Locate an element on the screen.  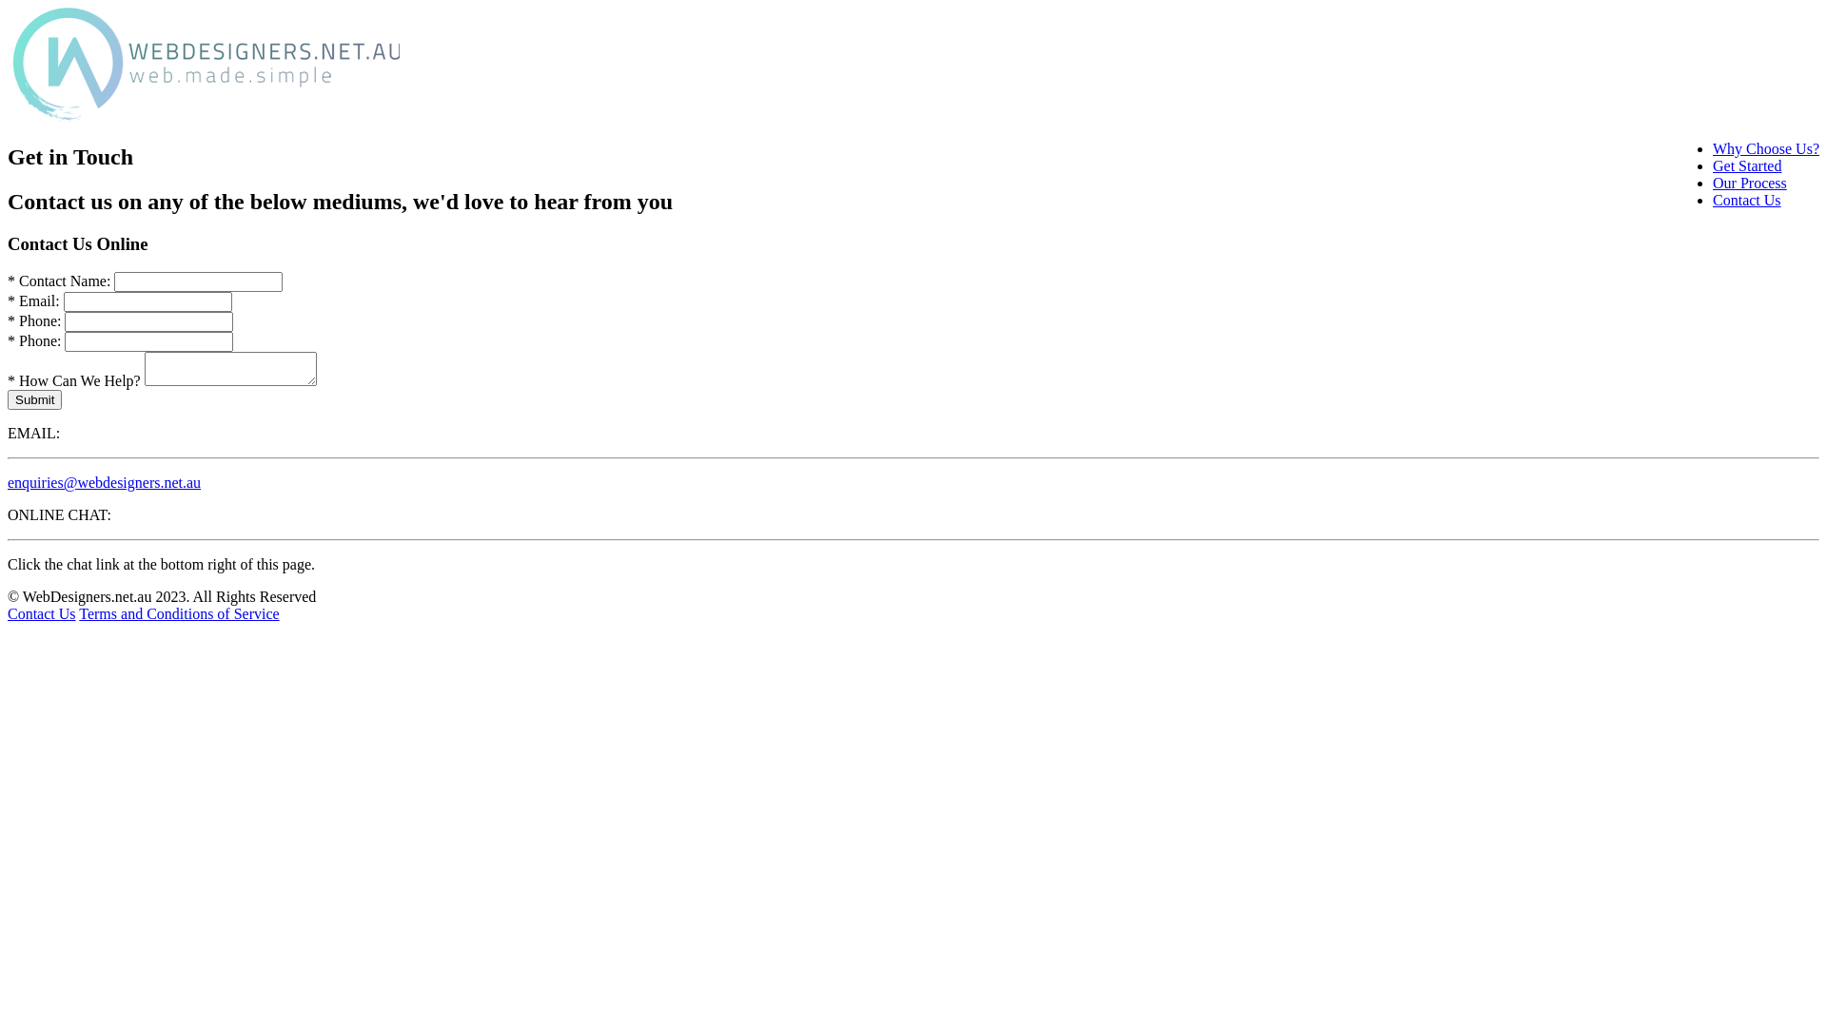
Contact Us is located at coordinates (42, 614).